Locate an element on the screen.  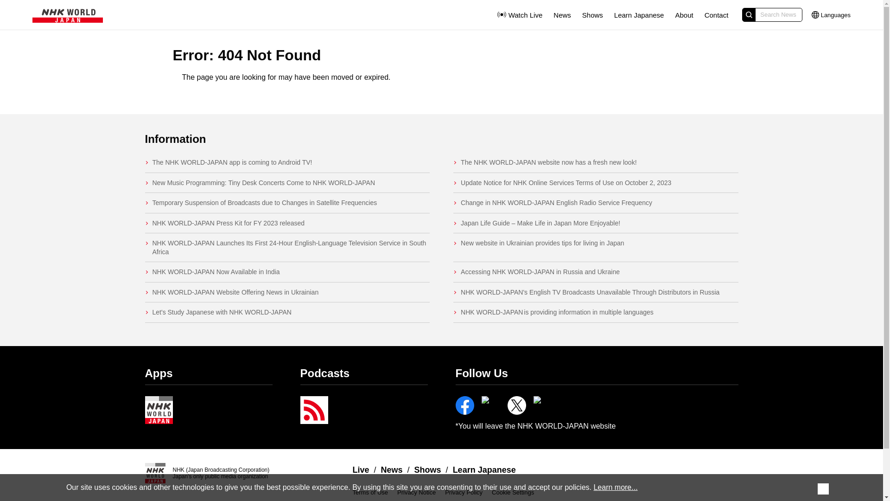
Contact is located at coordinates (717, 15).